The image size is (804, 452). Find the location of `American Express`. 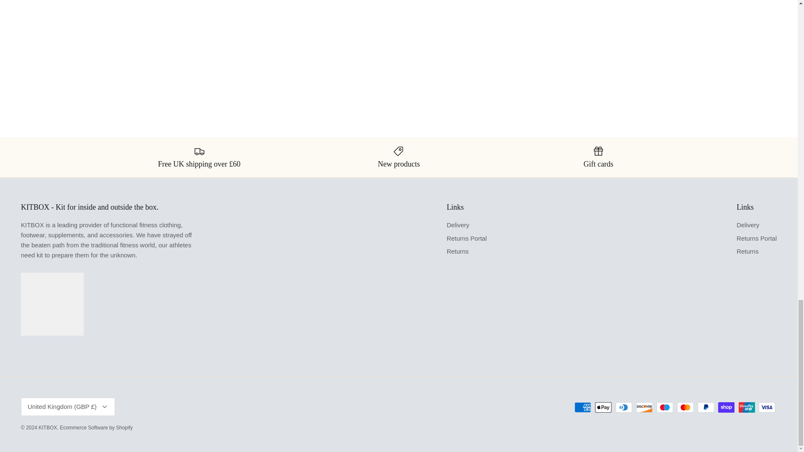

American Express is located at coordinates (583, 408).